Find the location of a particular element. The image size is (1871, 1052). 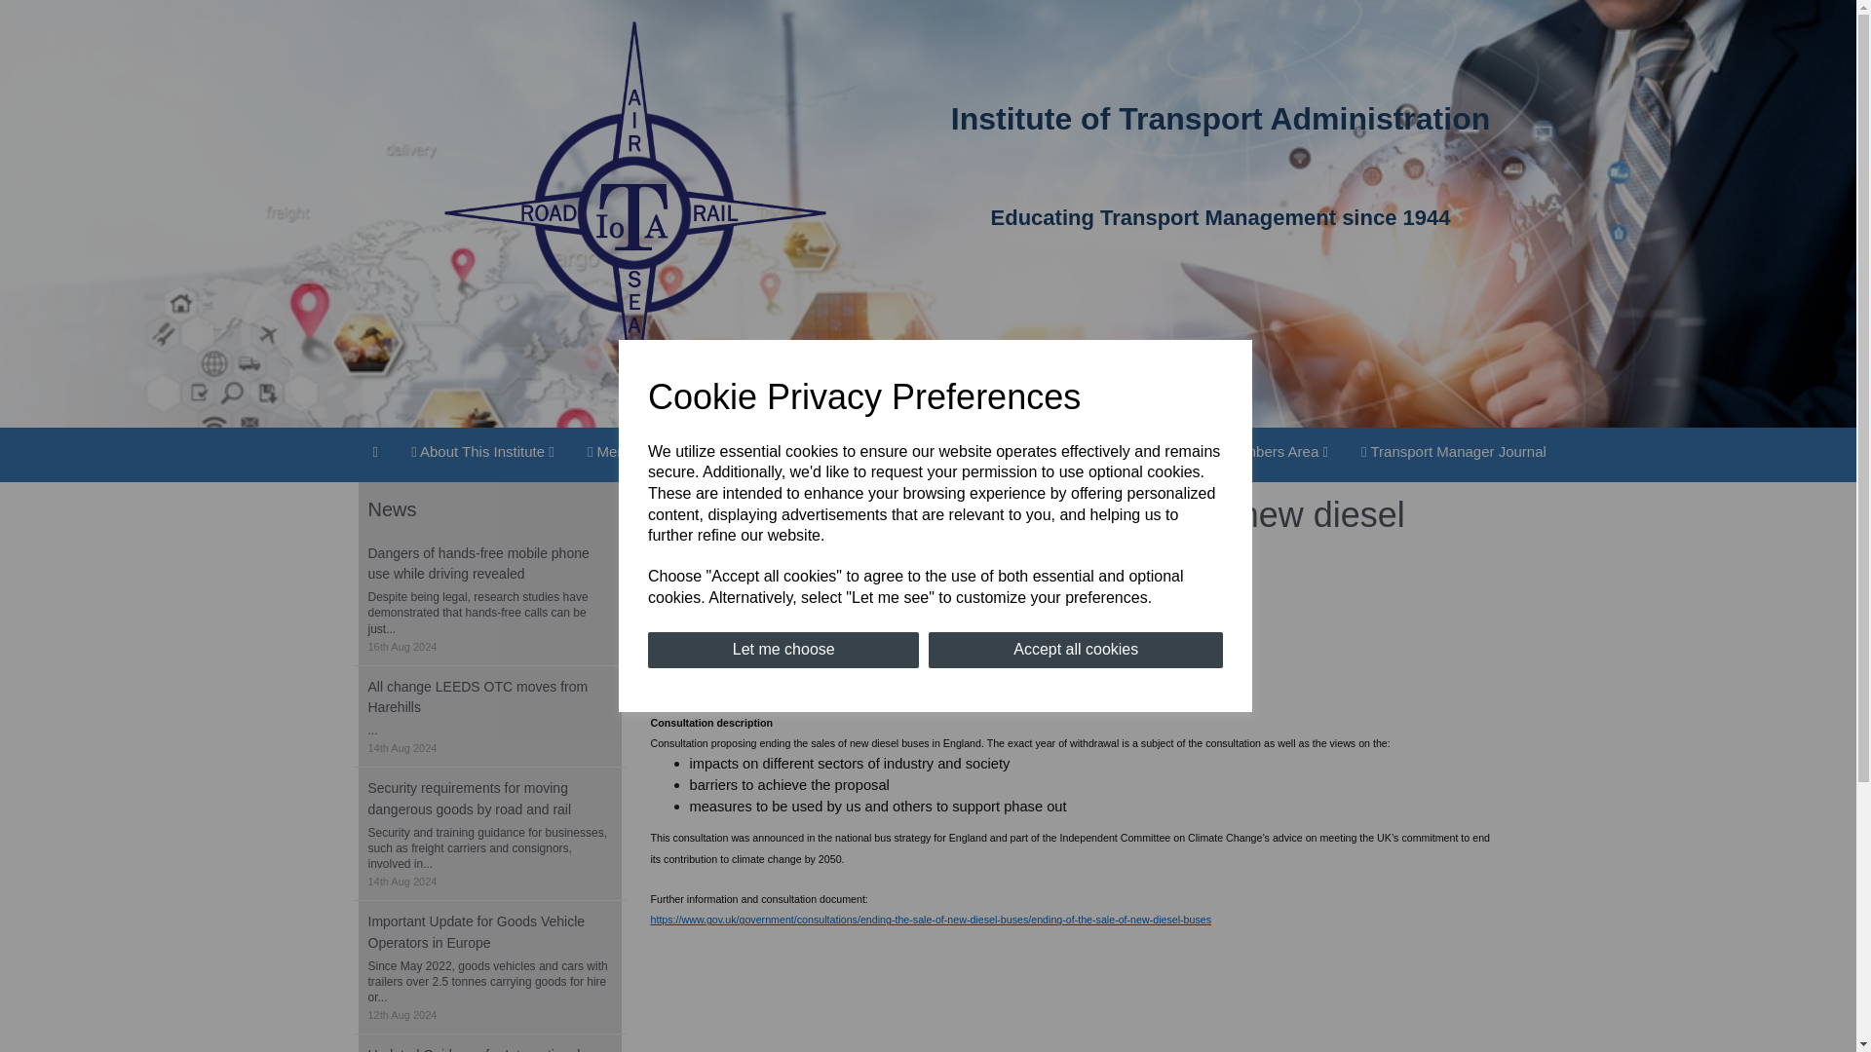

Accept all cookies is located at coordinates (1076, 650).